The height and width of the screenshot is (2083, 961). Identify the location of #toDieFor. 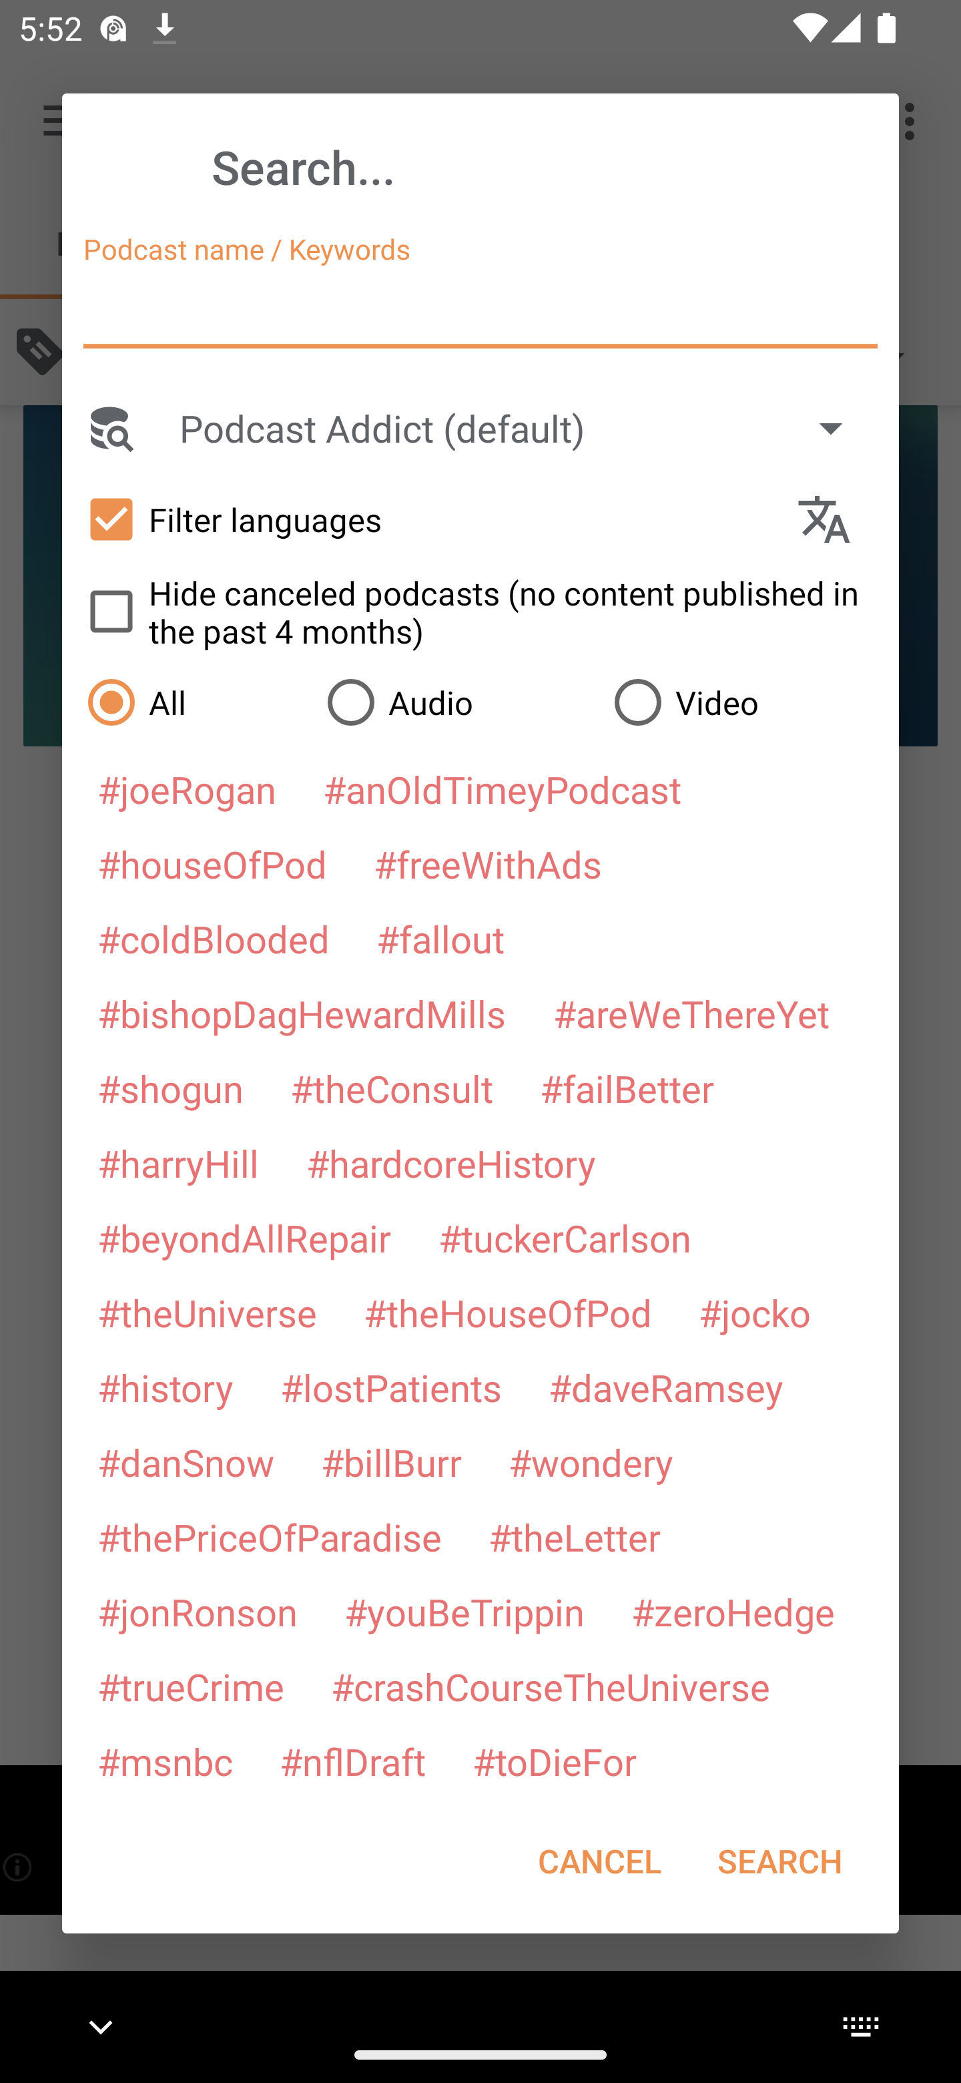
(554, 1761).